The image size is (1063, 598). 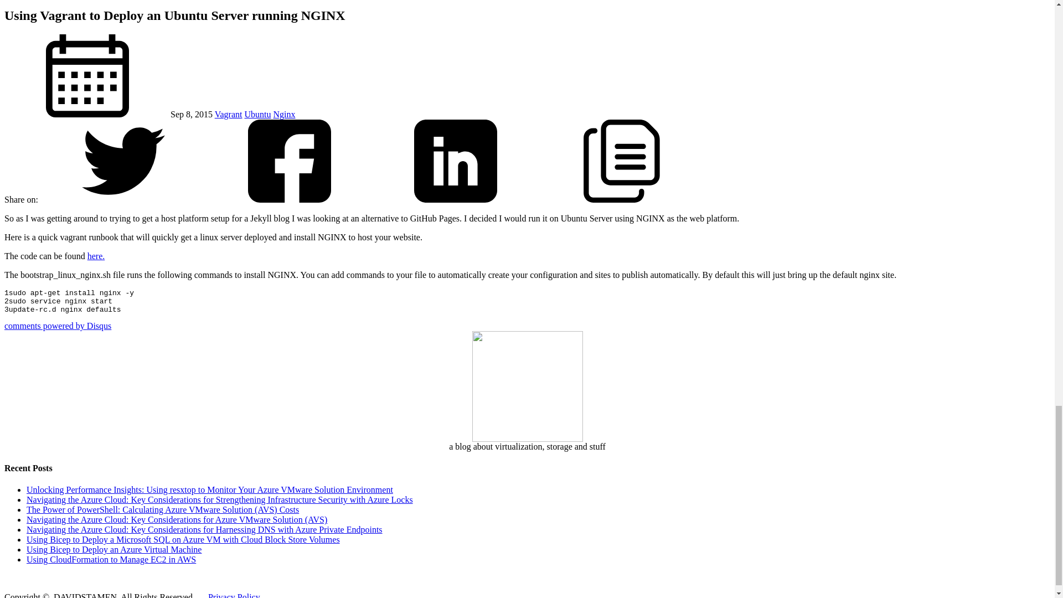 What do you see at coordinates (257, 114) in the screenshot?
I see `Ubuntu` at bounding box center [257, 114].